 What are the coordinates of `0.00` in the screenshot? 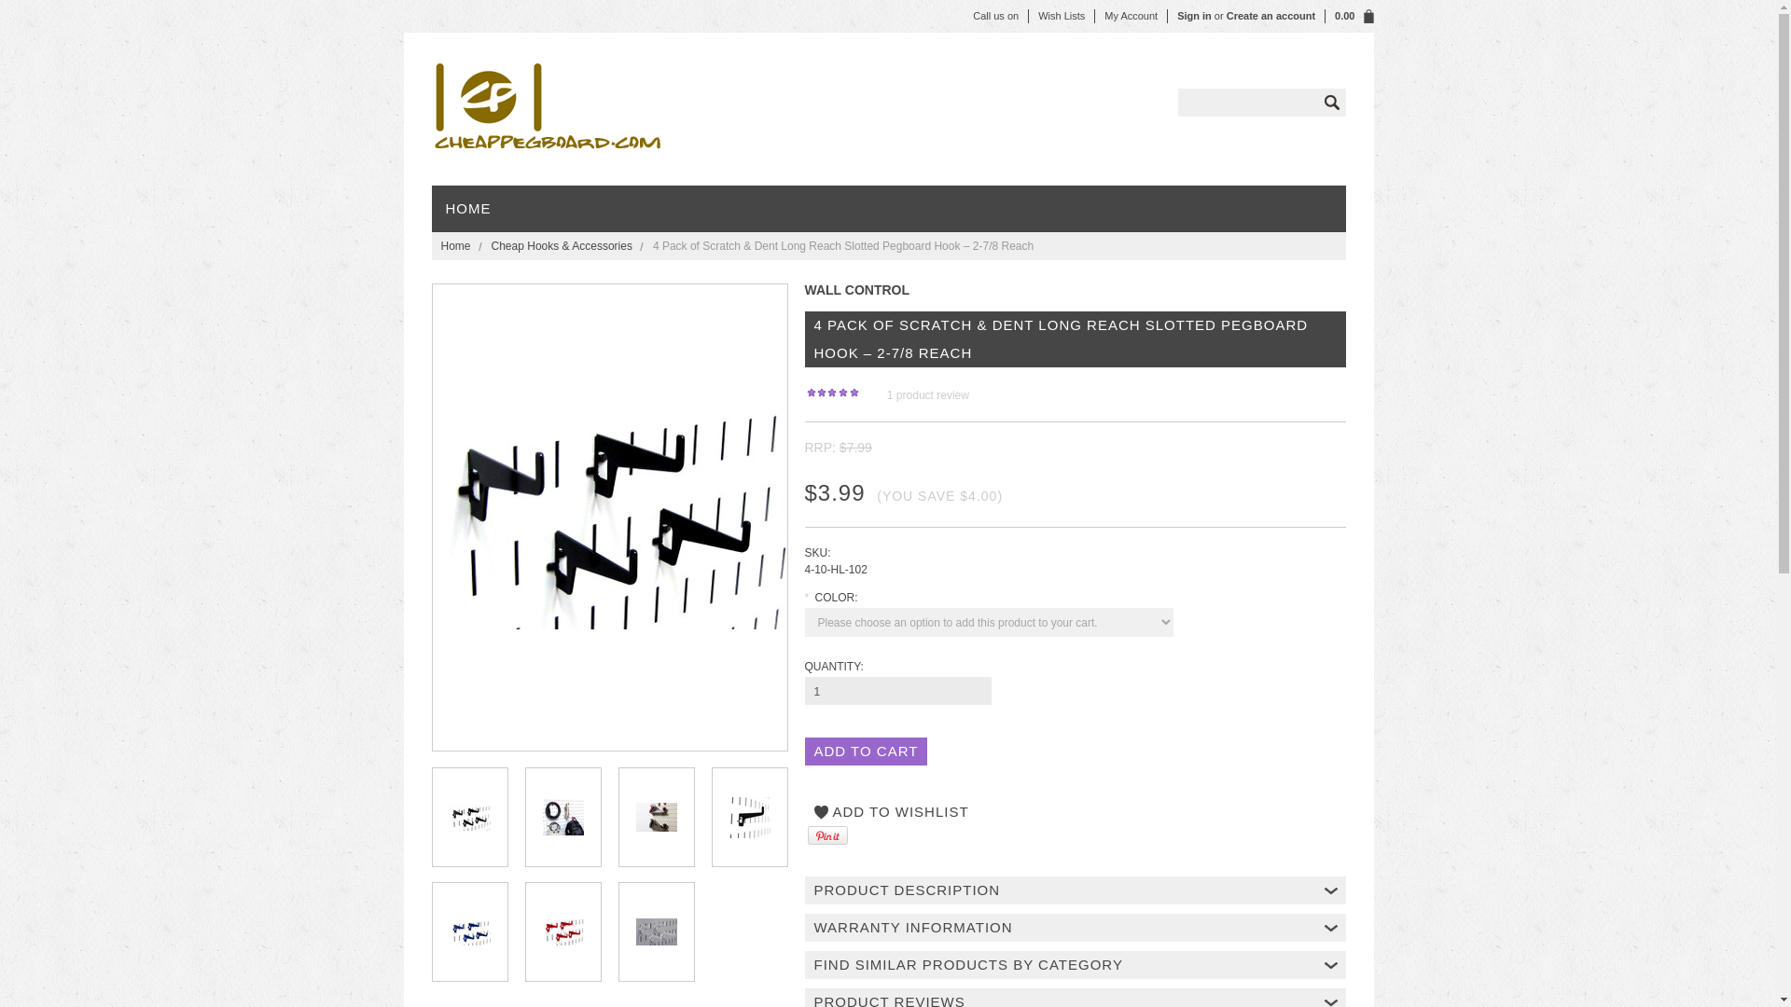 It's located at (1349, 15).